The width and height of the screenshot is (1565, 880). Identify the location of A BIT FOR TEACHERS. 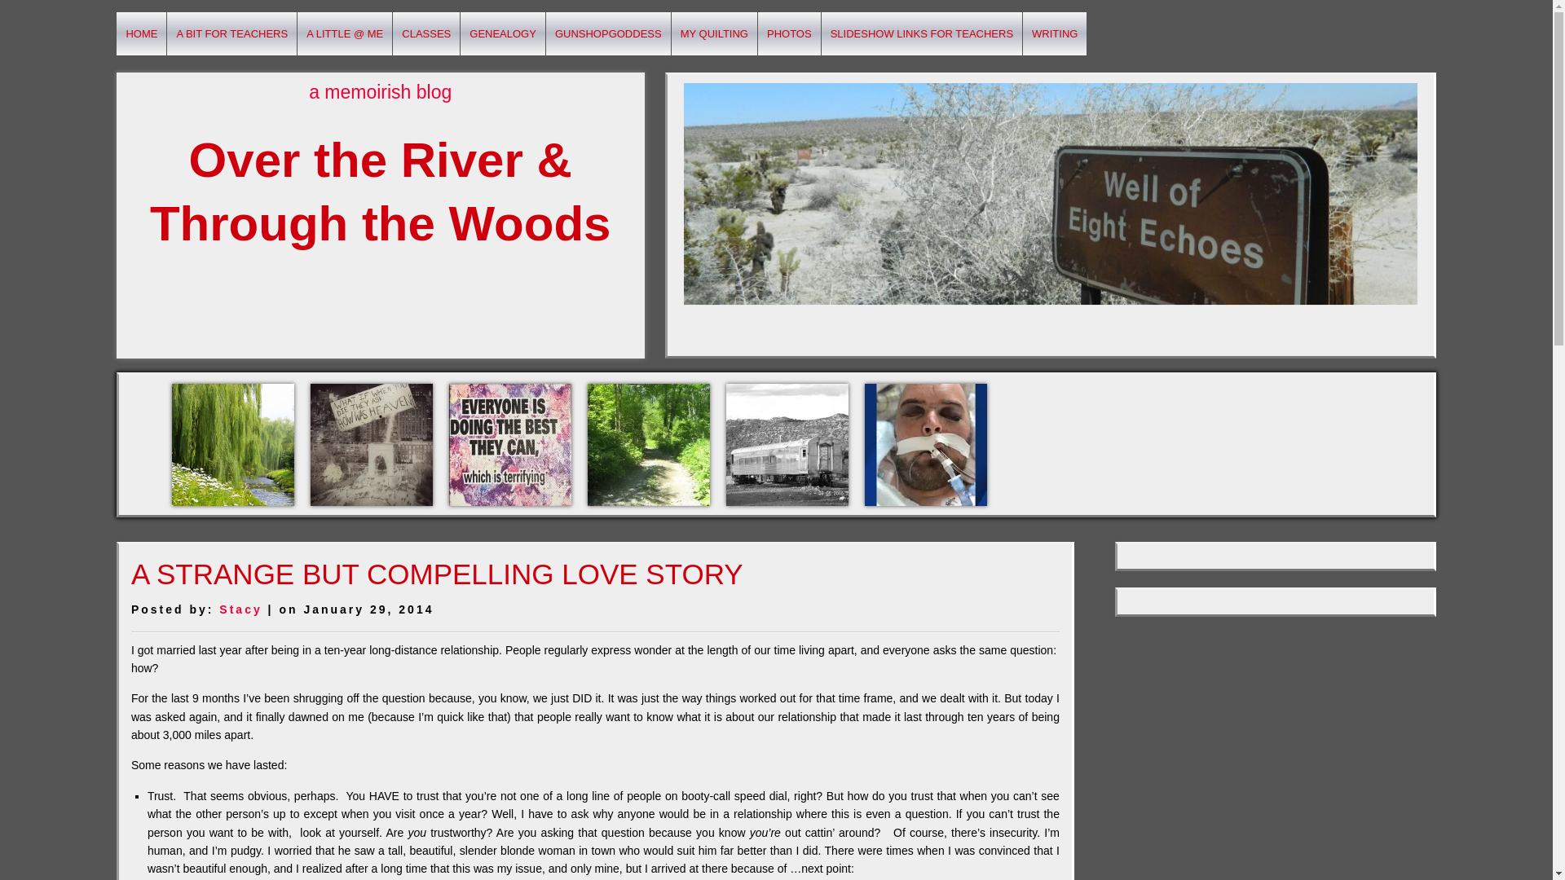
(231, 34).